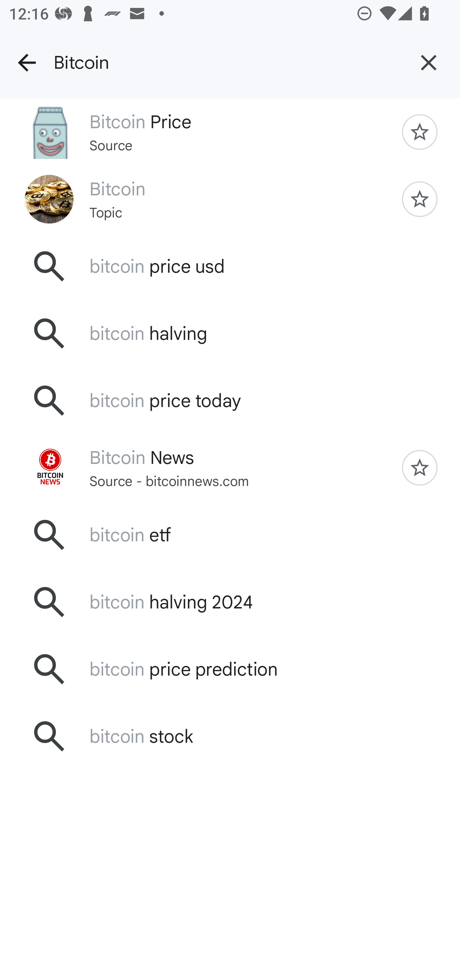 The height and width of the screenshot is (972, 460). Describe the element at coordinates (230, 535) in the screenshot. I see `bitcoin etf` at that location.